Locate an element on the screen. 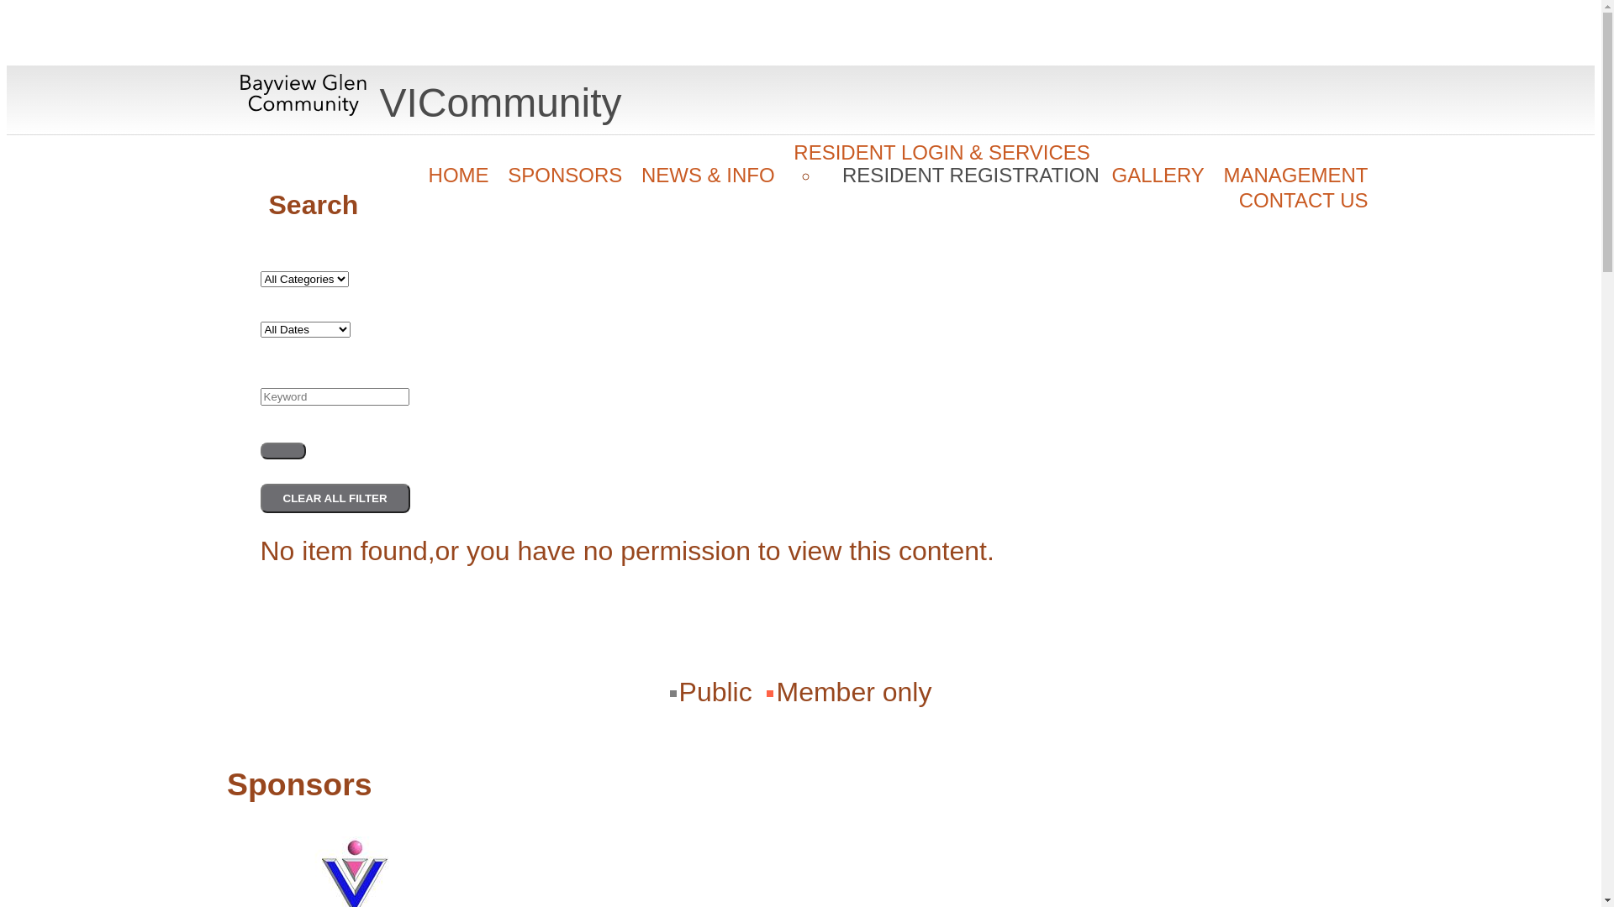 The height and width of the screenshot is (907, 1614). SPONSORS is located at coordinates (565, 176).